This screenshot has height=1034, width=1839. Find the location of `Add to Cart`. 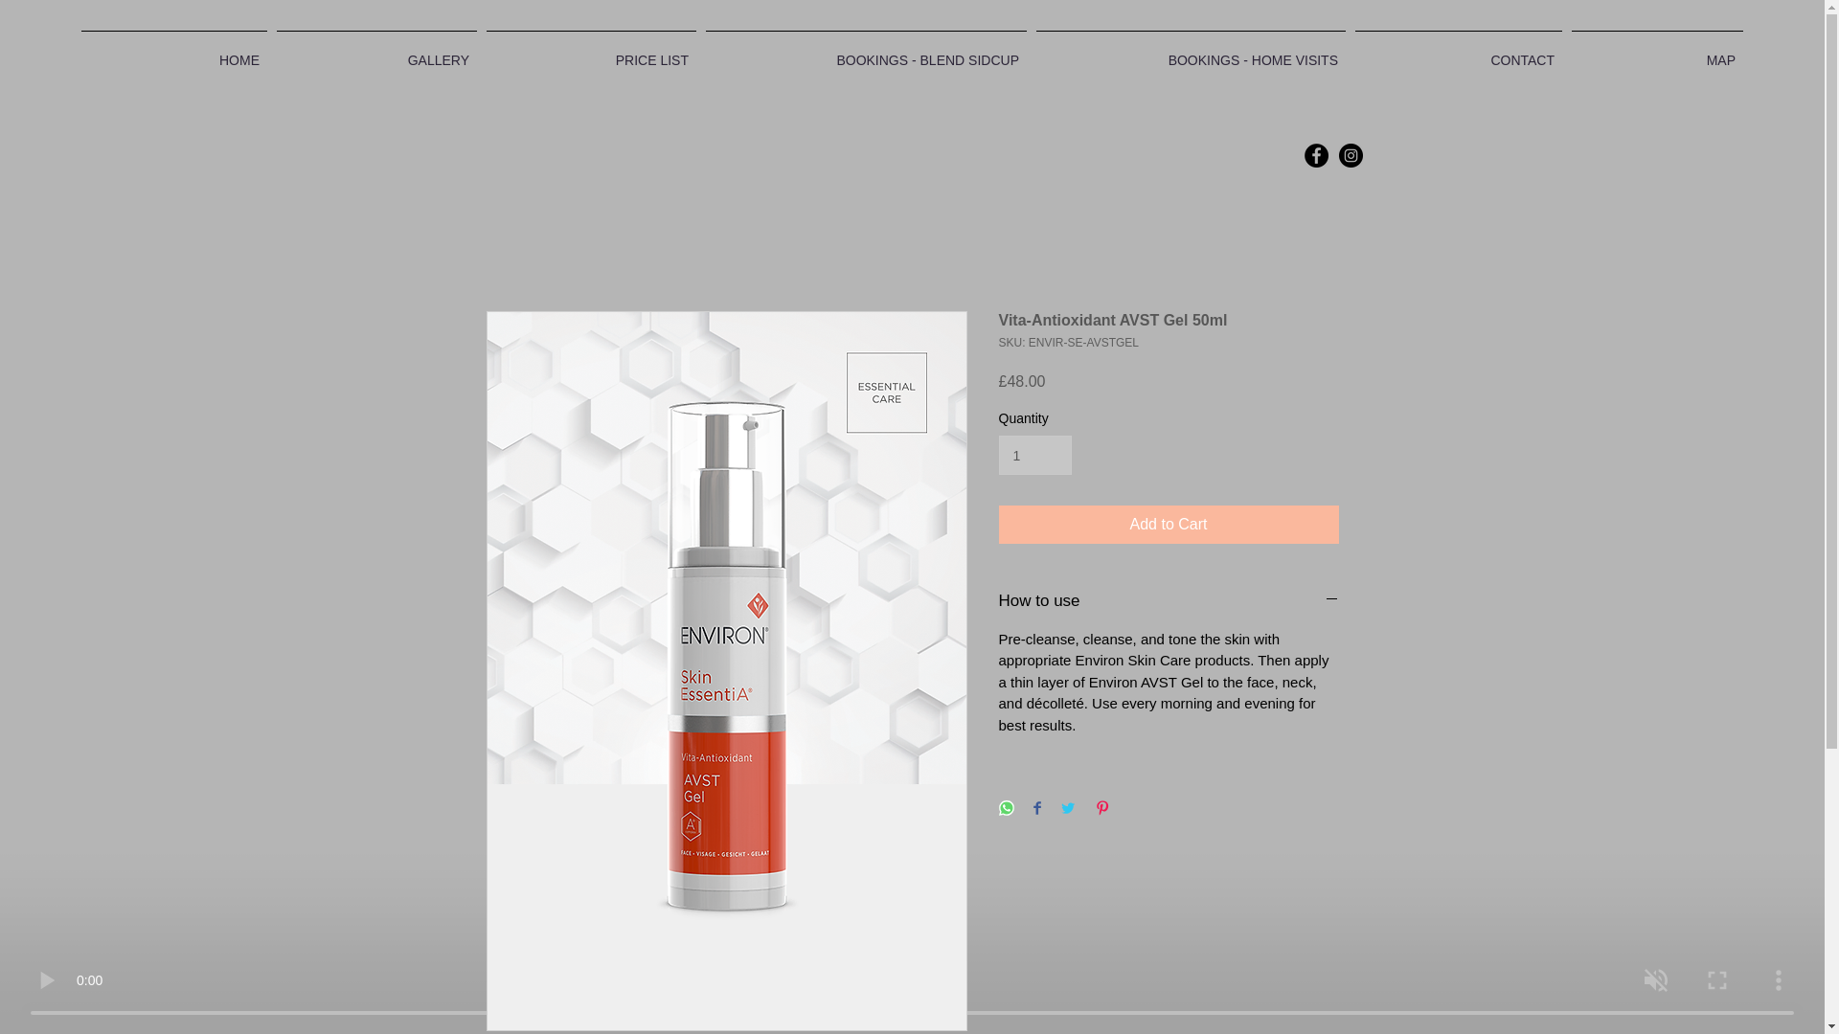

Add to Cart is located at coordinates (1169, 525).